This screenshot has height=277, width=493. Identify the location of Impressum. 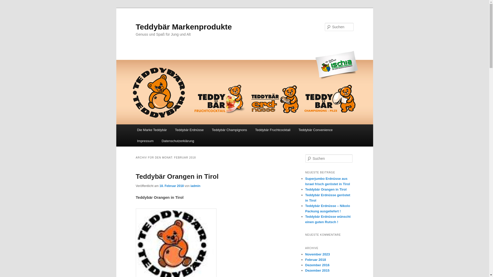
(145, 141).